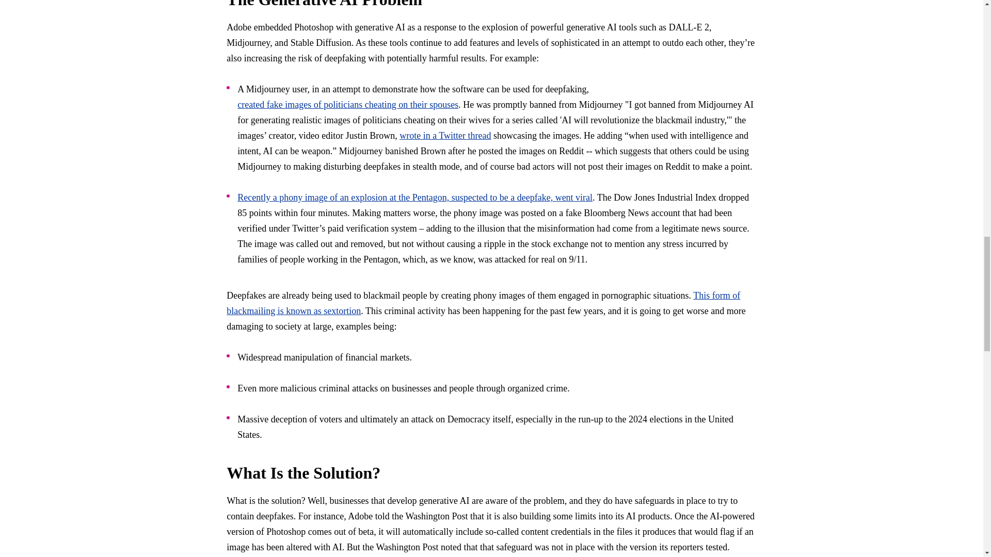  Describe the element at coordinates (445, 135) in the screenshot. I see `wrote in a Twitter thread` at that location.